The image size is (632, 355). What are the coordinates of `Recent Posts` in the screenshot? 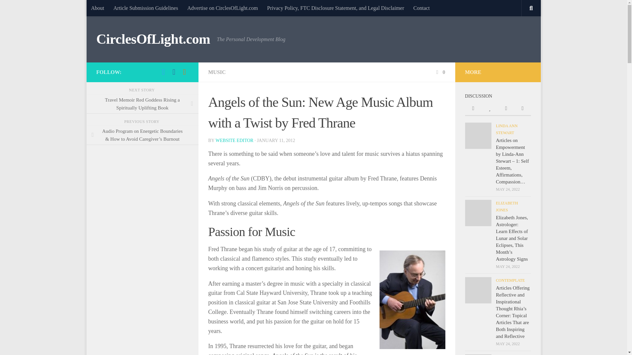 It's located at (473, 109).